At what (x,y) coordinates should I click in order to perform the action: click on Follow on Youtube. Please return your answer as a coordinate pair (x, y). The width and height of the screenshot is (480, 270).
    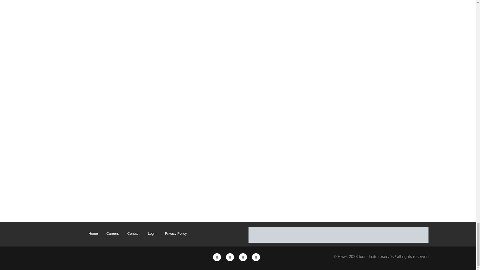
    Looking at the image, I should click on (243, 257).